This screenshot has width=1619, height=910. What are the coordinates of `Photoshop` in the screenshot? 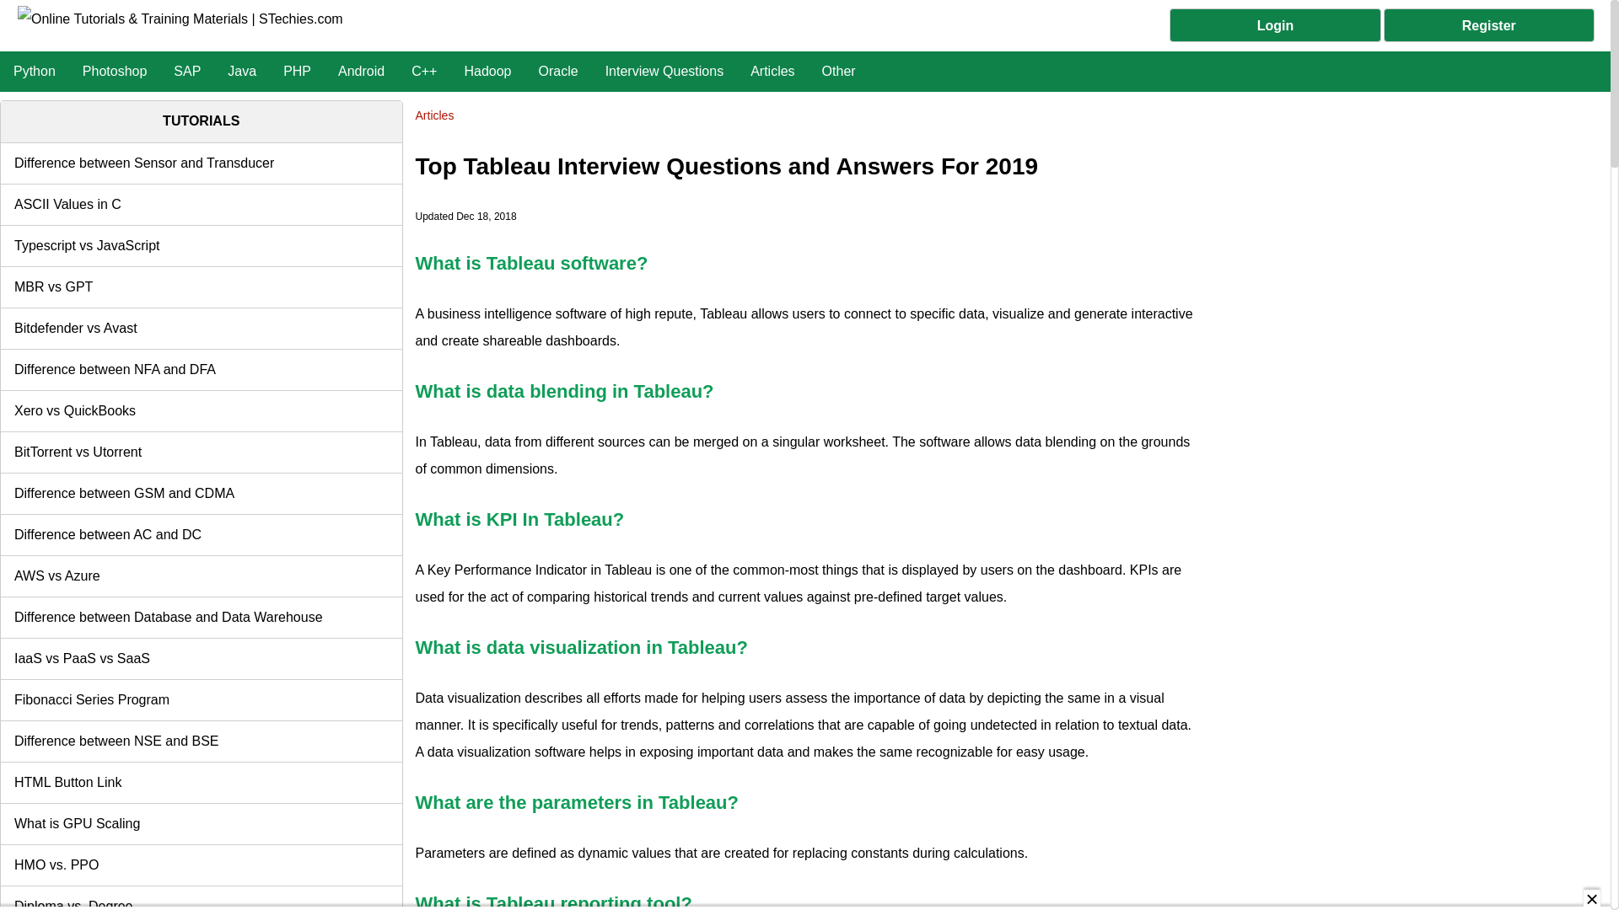 It's located at (115, 71).